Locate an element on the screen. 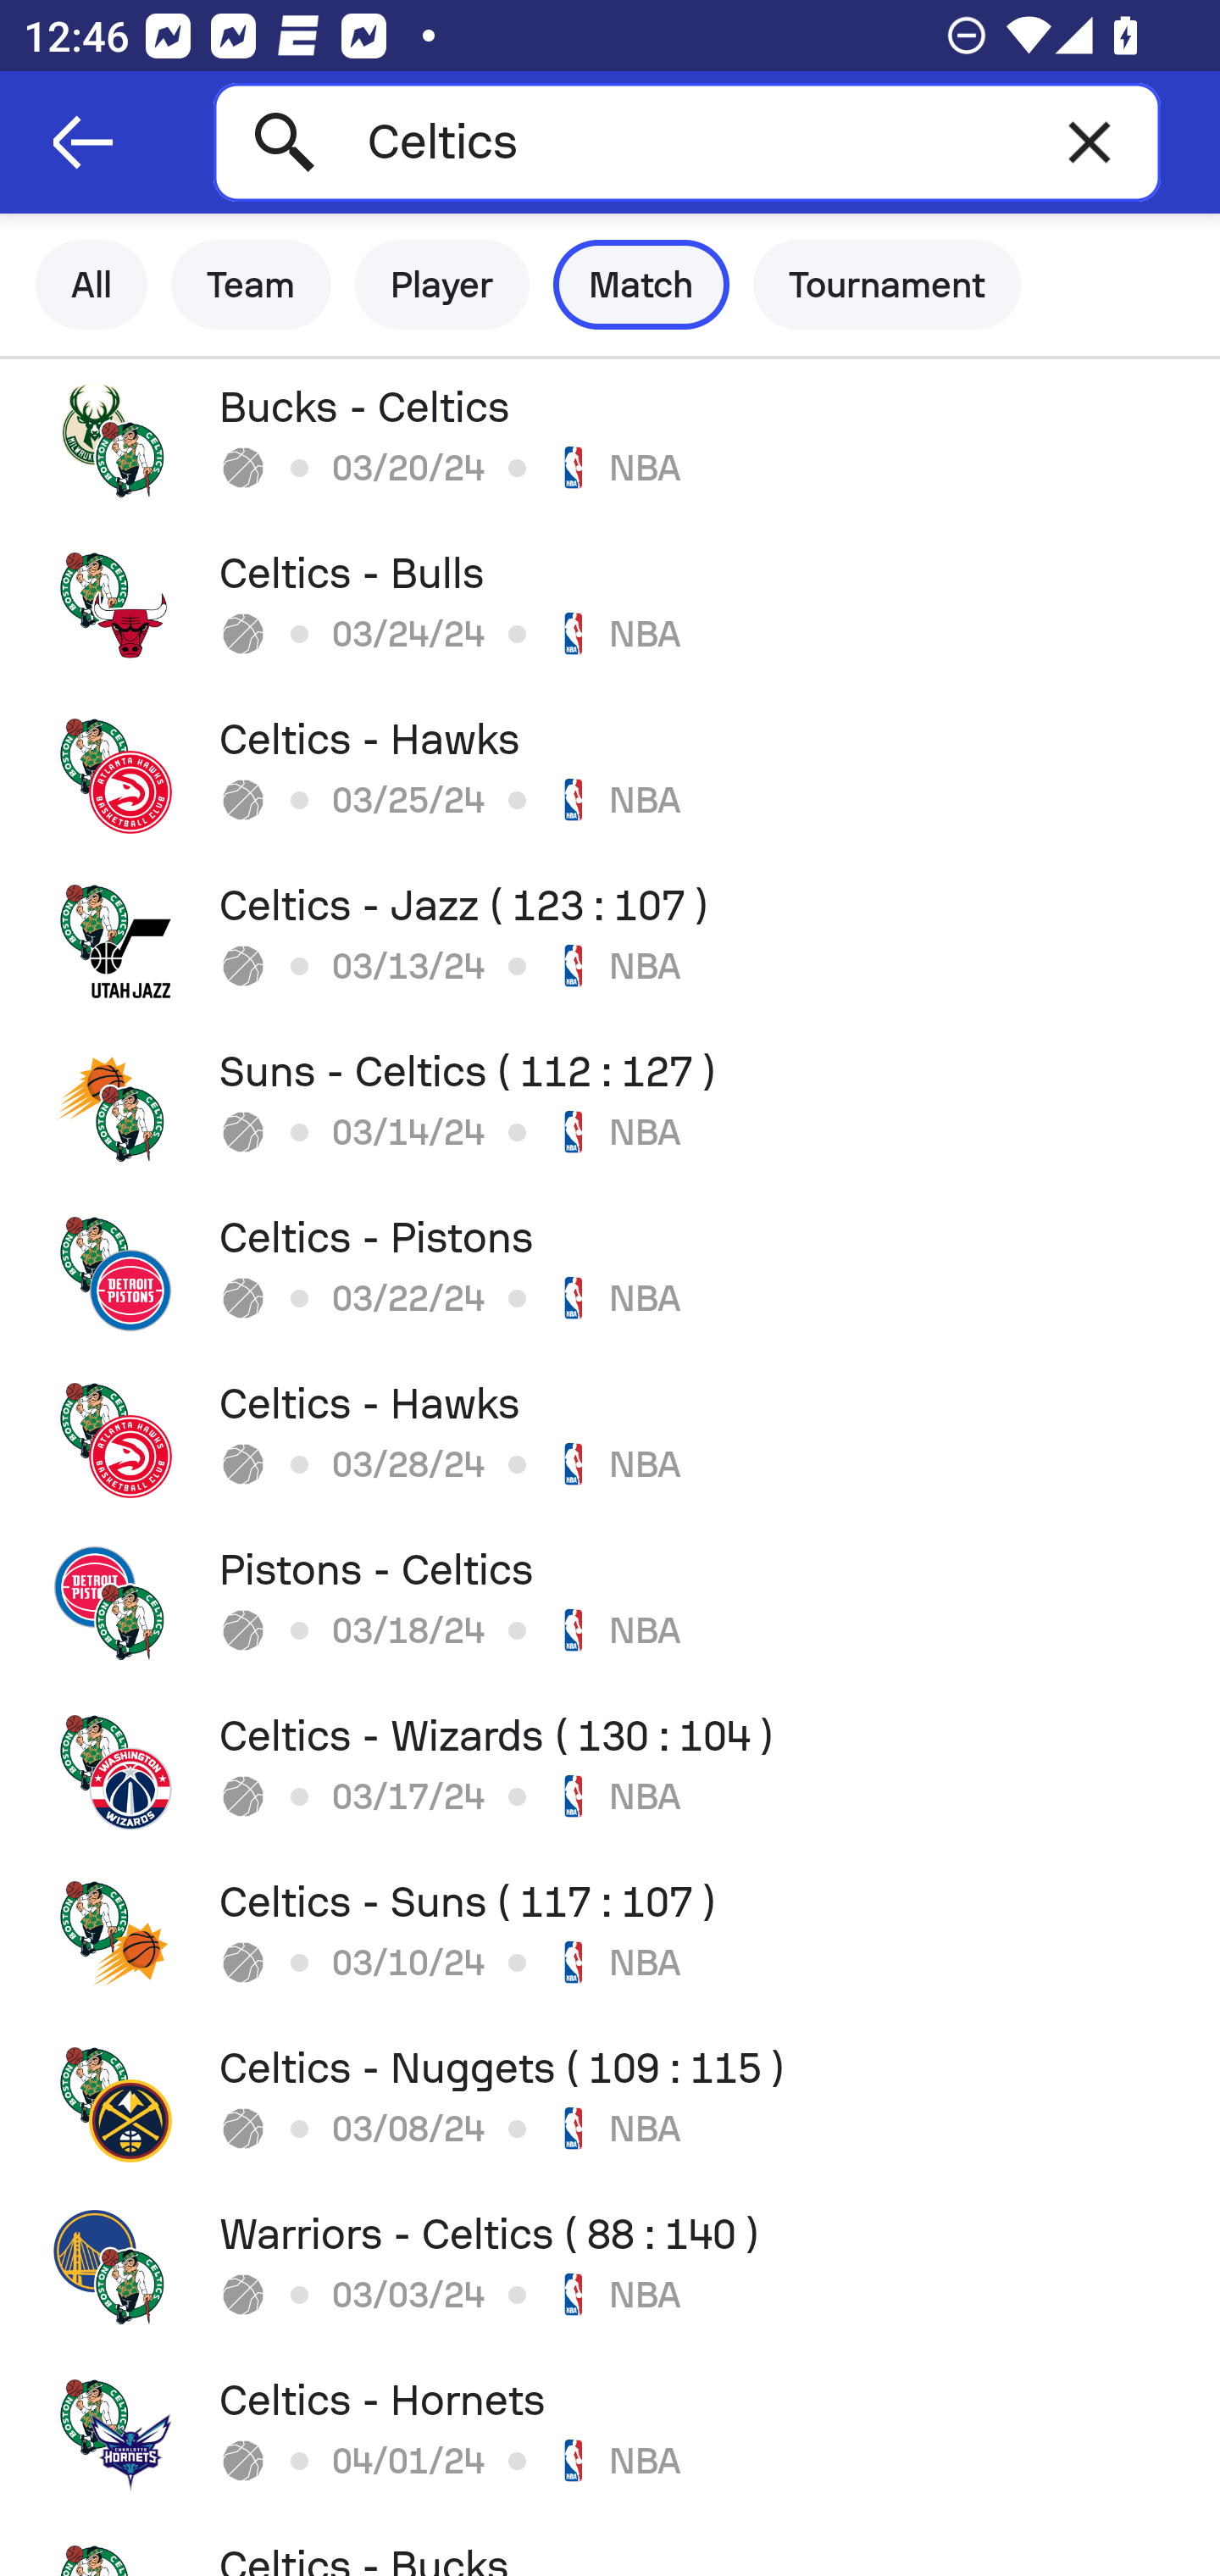  Tournament is located at coordinates (887, 285).